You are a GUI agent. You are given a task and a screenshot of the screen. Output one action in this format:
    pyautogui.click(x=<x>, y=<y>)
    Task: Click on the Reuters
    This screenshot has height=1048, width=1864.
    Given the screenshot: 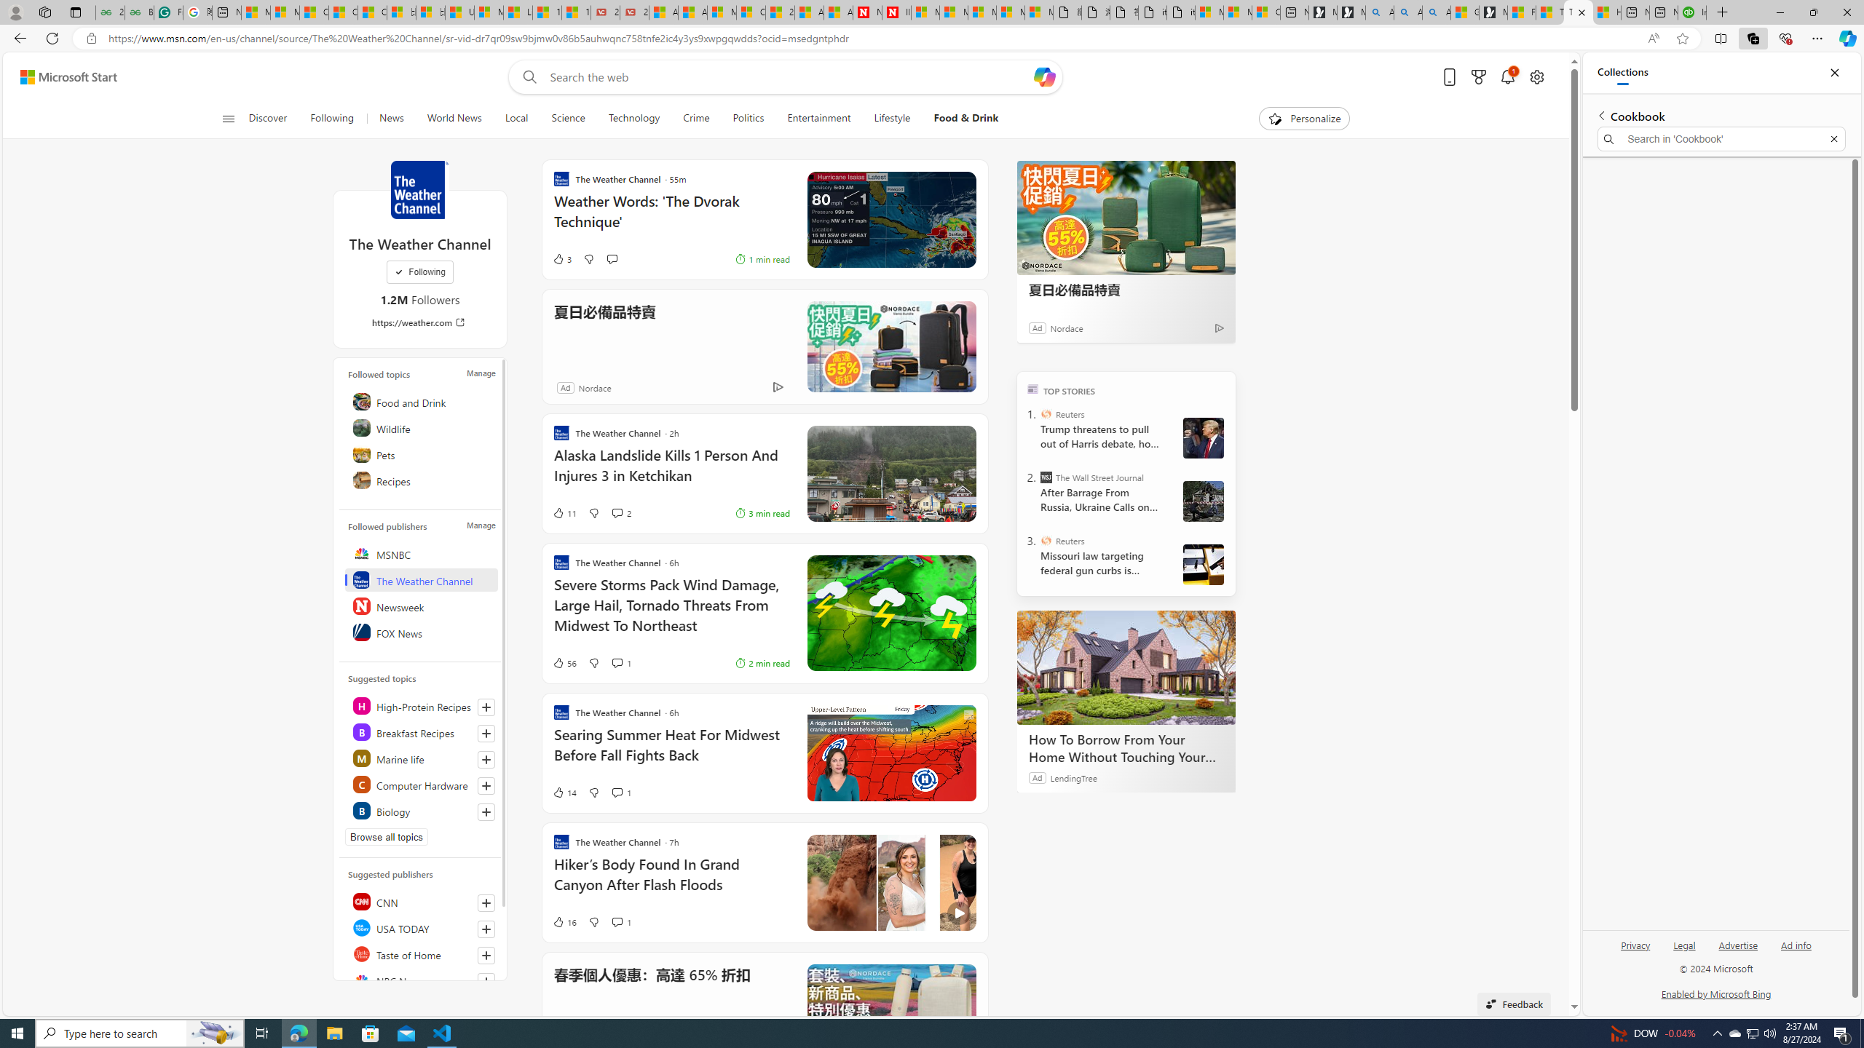 What is the action you would take?
    pyautogui.click(x=1046, y=540)
    